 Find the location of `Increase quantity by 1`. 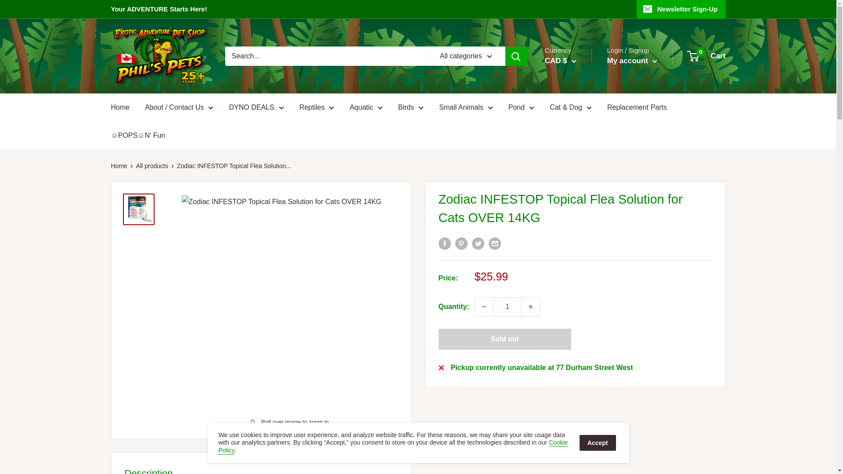

Increase quantity by 1 is located at coordinates (531, 307).